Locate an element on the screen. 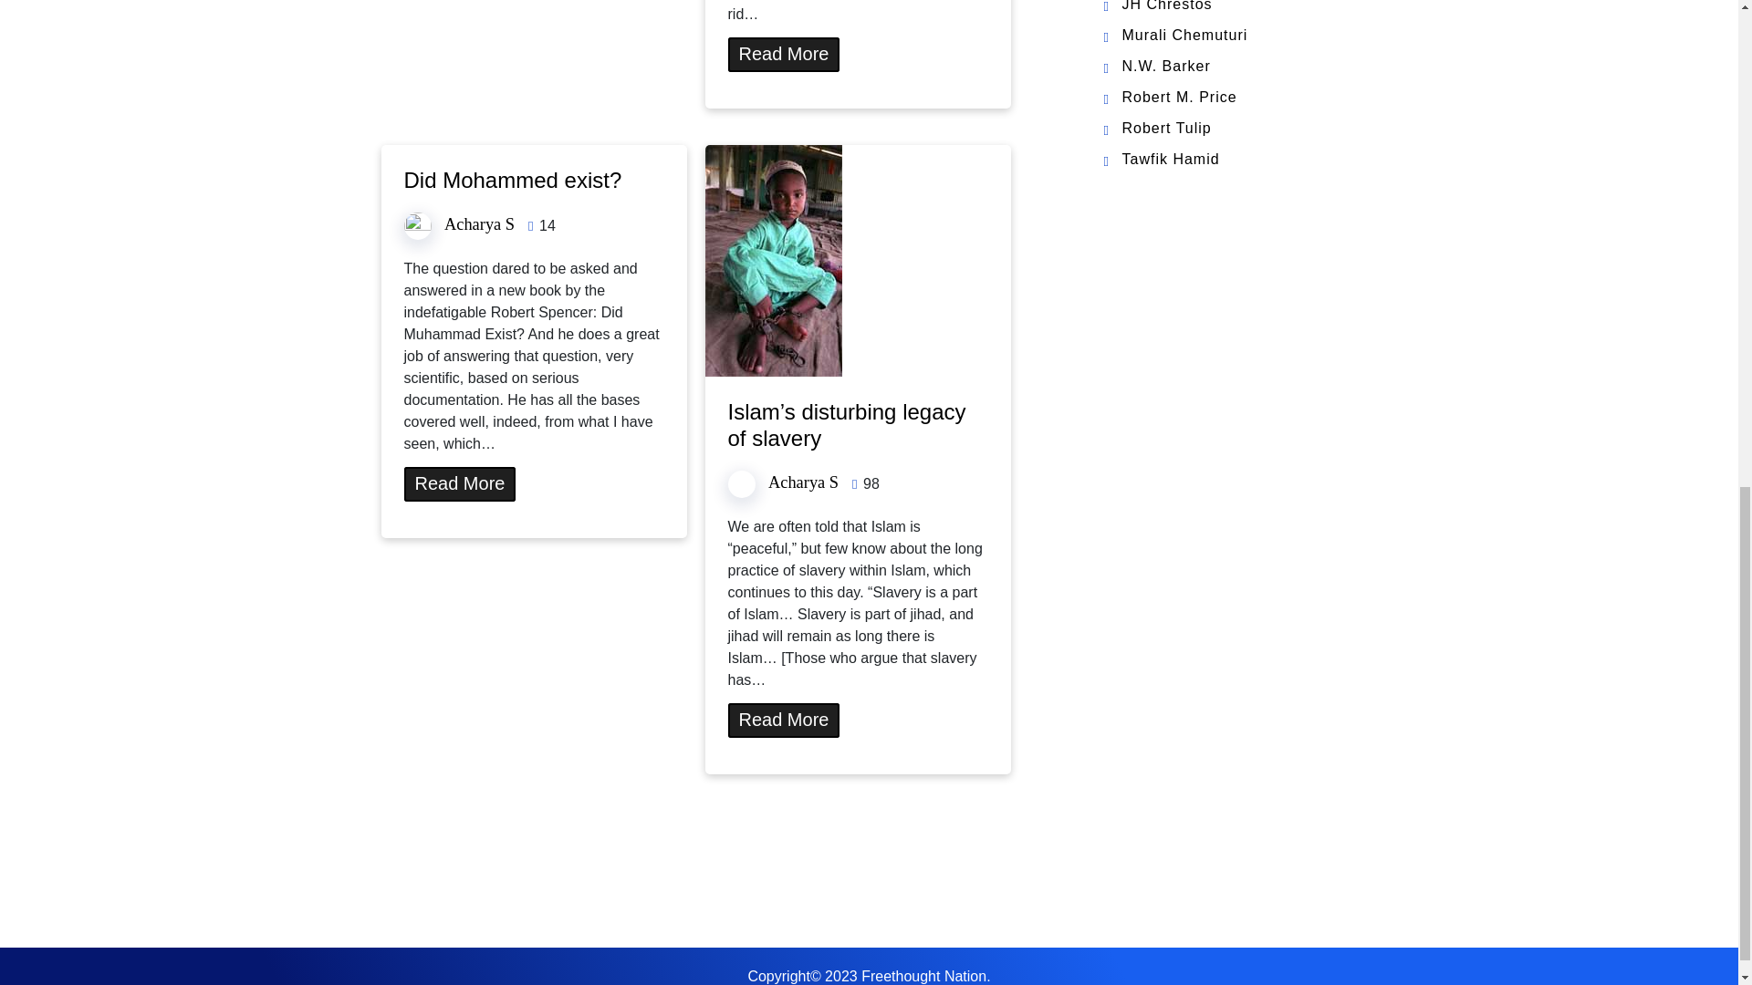  JH Chrestos is located at coordinates (1167, 5).